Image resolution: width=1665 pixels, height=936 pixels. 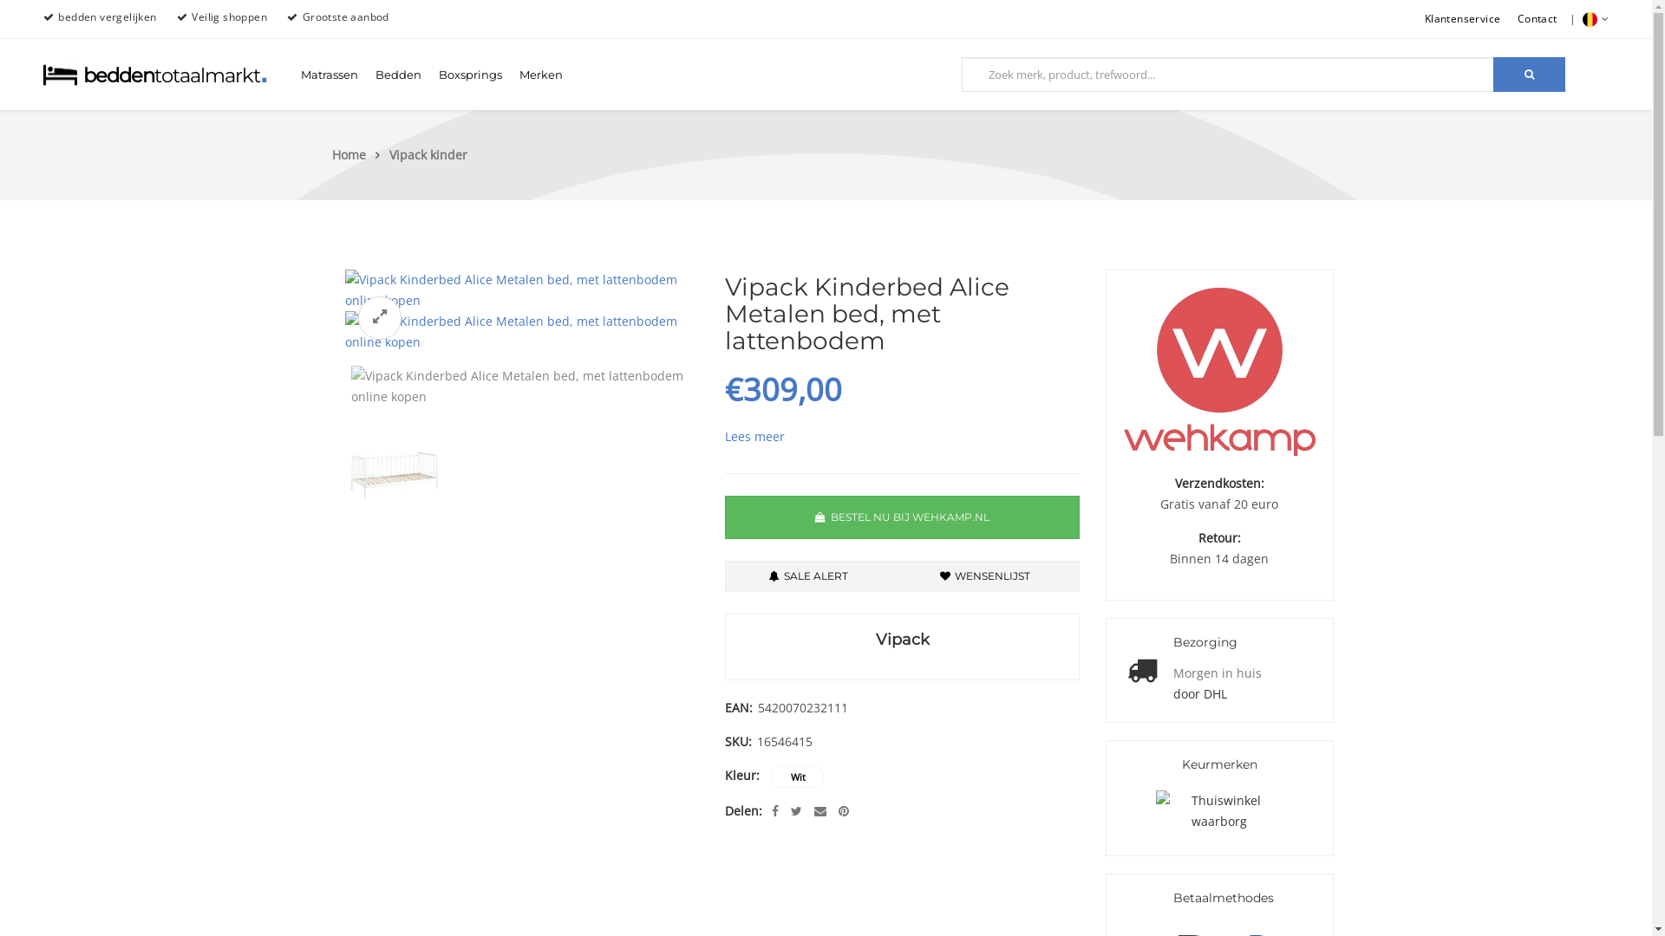 I want to click on beddentotaalmarkt., so click(x=156, y=83).